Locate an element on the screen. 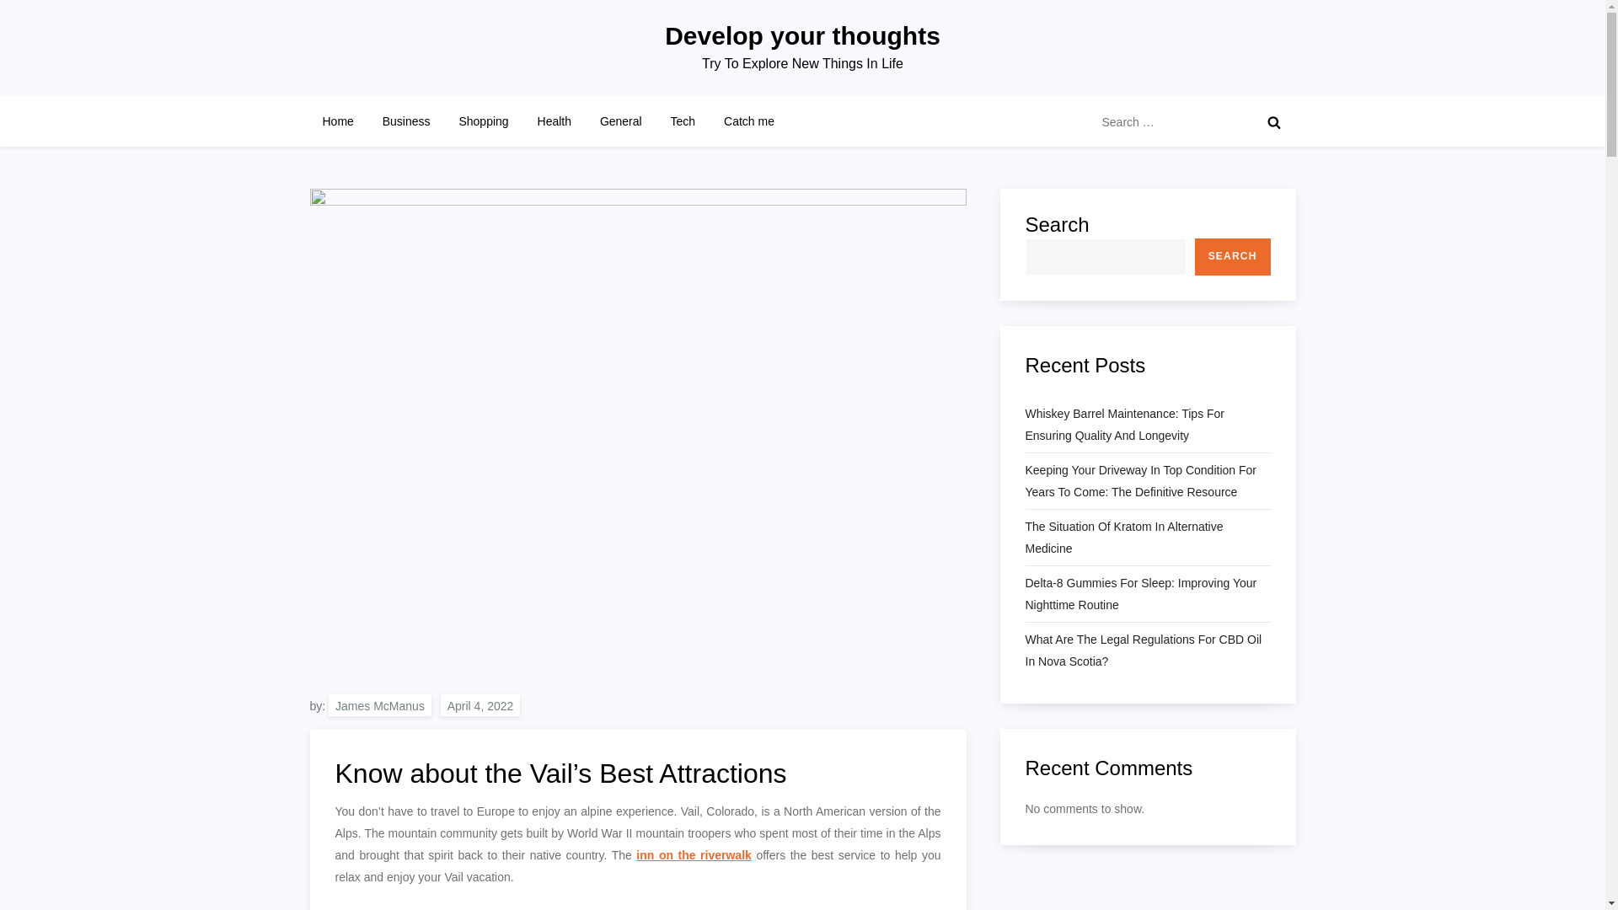 This screenshot has height=910, width=1618. Business is located at coordinates (406, 121).